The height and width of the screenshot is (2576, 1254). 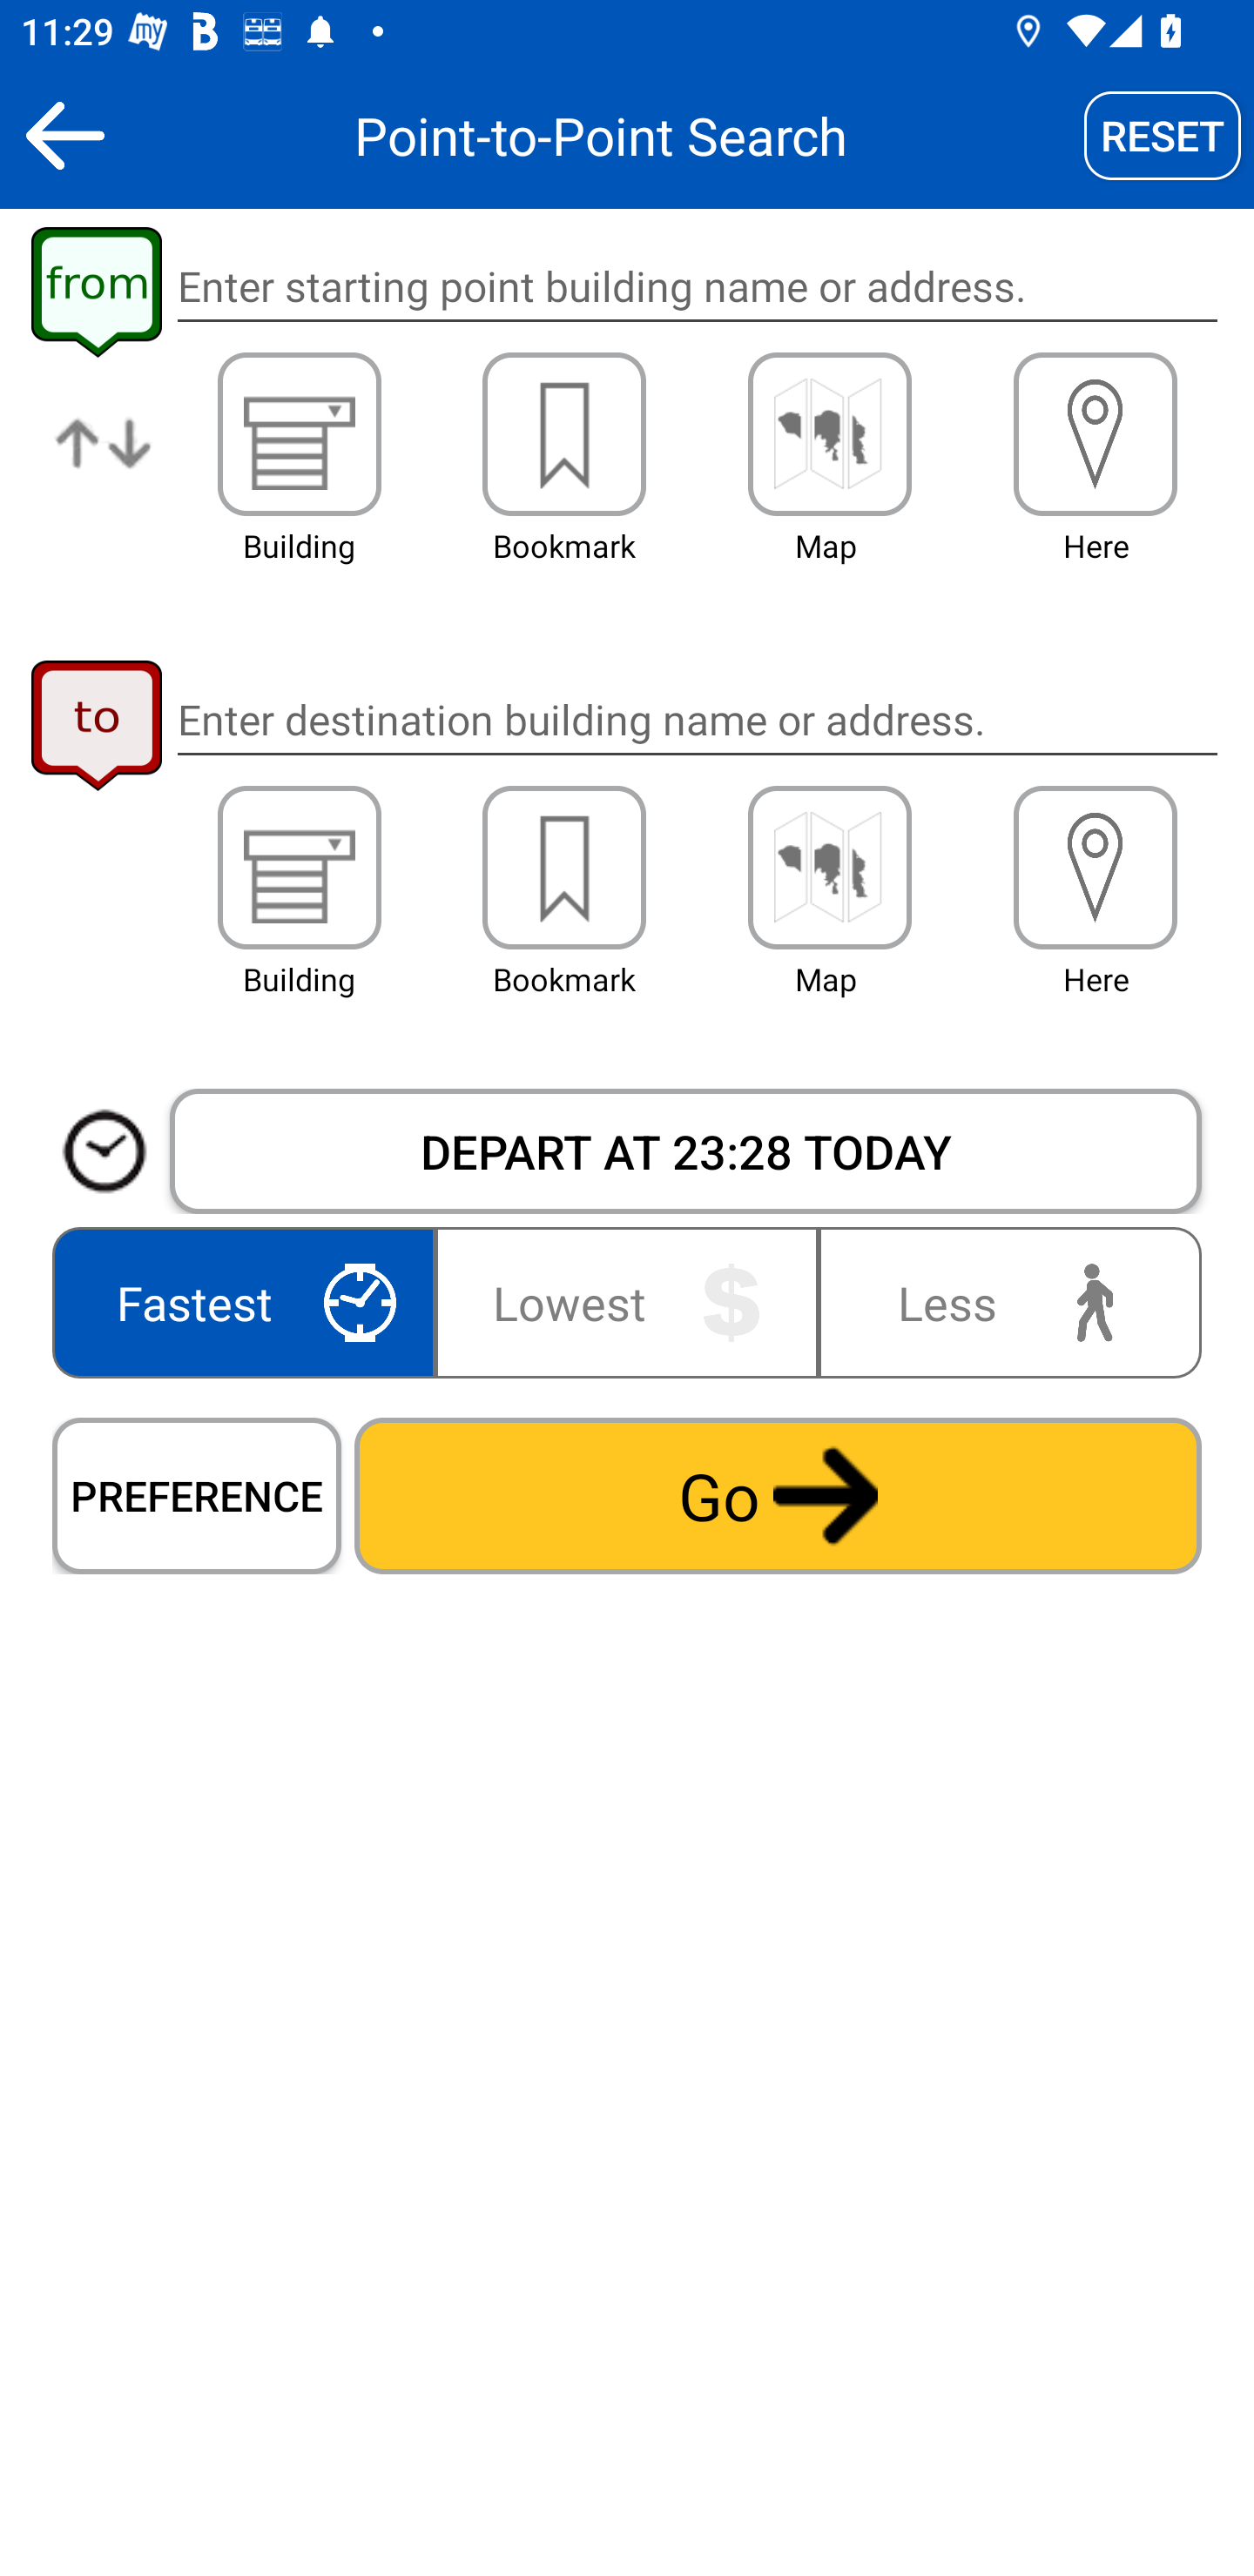 I want to click on Here, so click(x=1096, y=868).